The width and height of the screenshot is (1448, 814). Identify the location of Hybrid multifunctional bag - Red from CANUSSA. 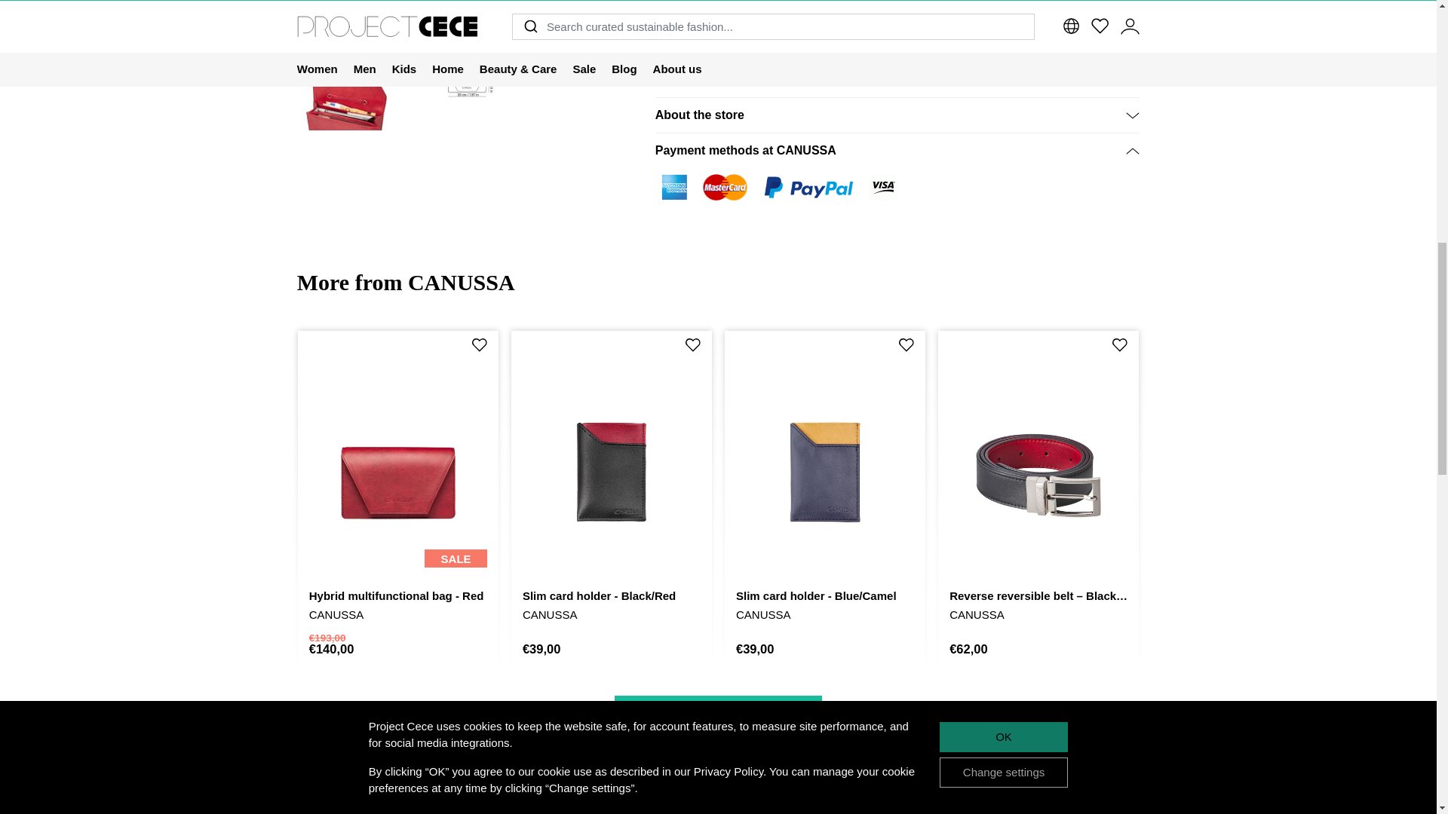
(468, 5).